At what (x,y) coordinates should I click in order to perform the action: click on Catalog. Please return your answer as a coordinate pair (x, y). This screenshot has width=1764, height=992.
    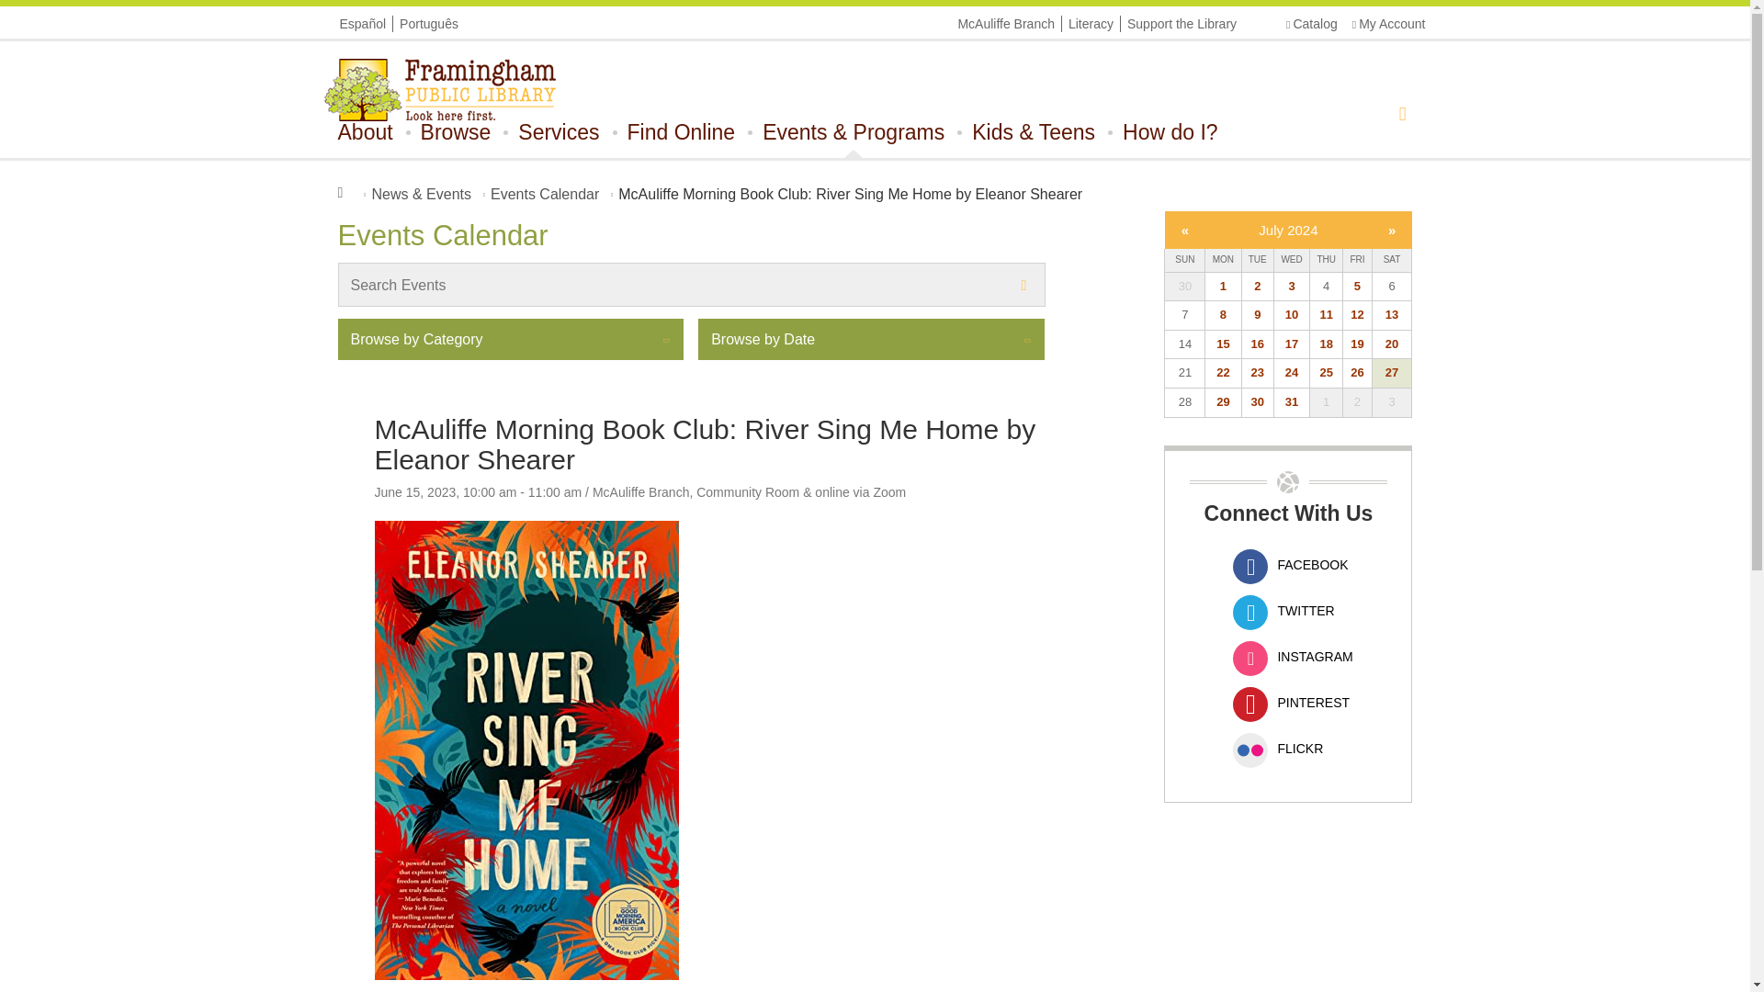
    Looking at the image, I should click on (1311, 24).